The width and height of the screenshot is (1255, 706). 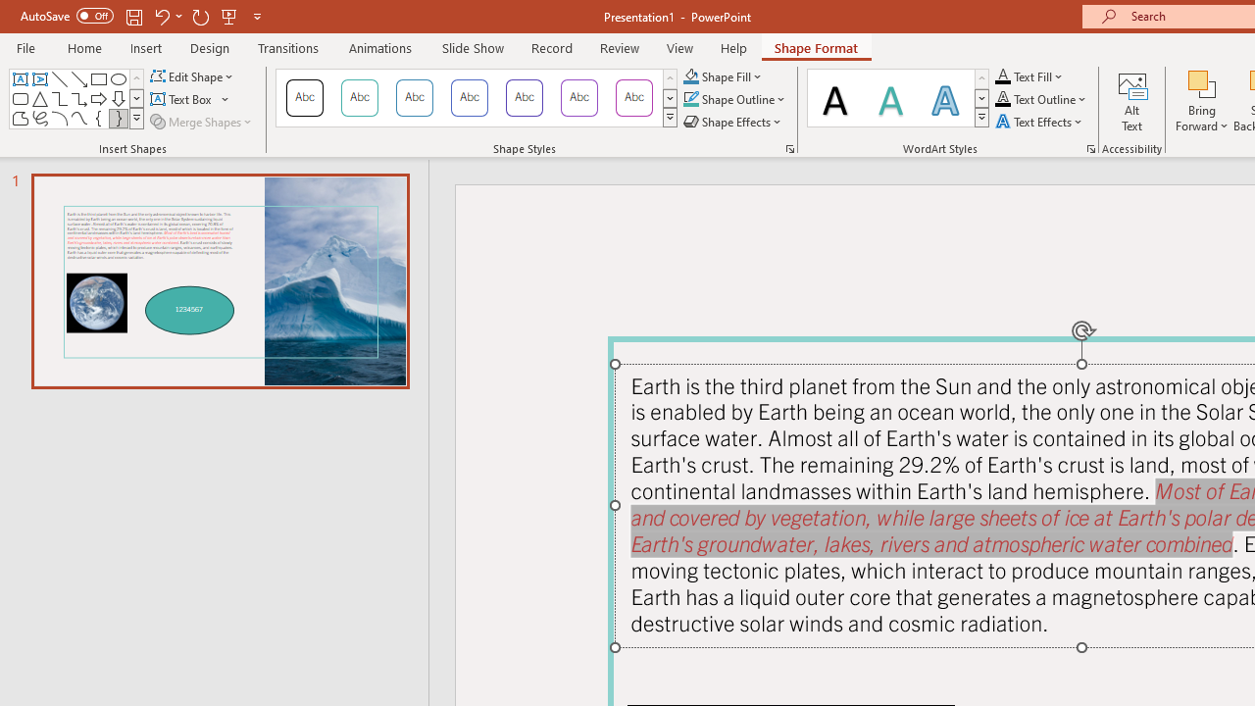 What do you see at coordinates (1041, 100) in the screenshot?
I see `Text Outline` at bounding box center [1041, 100].